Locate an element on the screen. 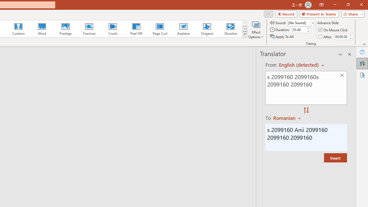  Sound is located at coordinates (301, 22).